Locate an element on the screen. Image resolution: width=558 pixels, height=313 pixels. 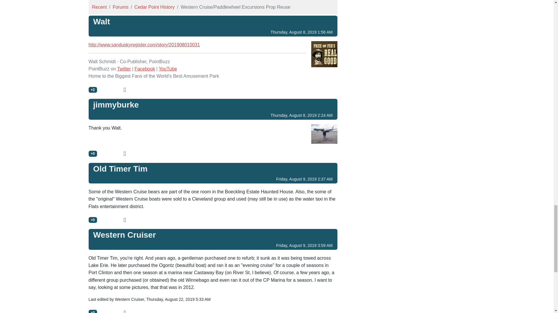
Twitter is located at coordinates (124, 69).